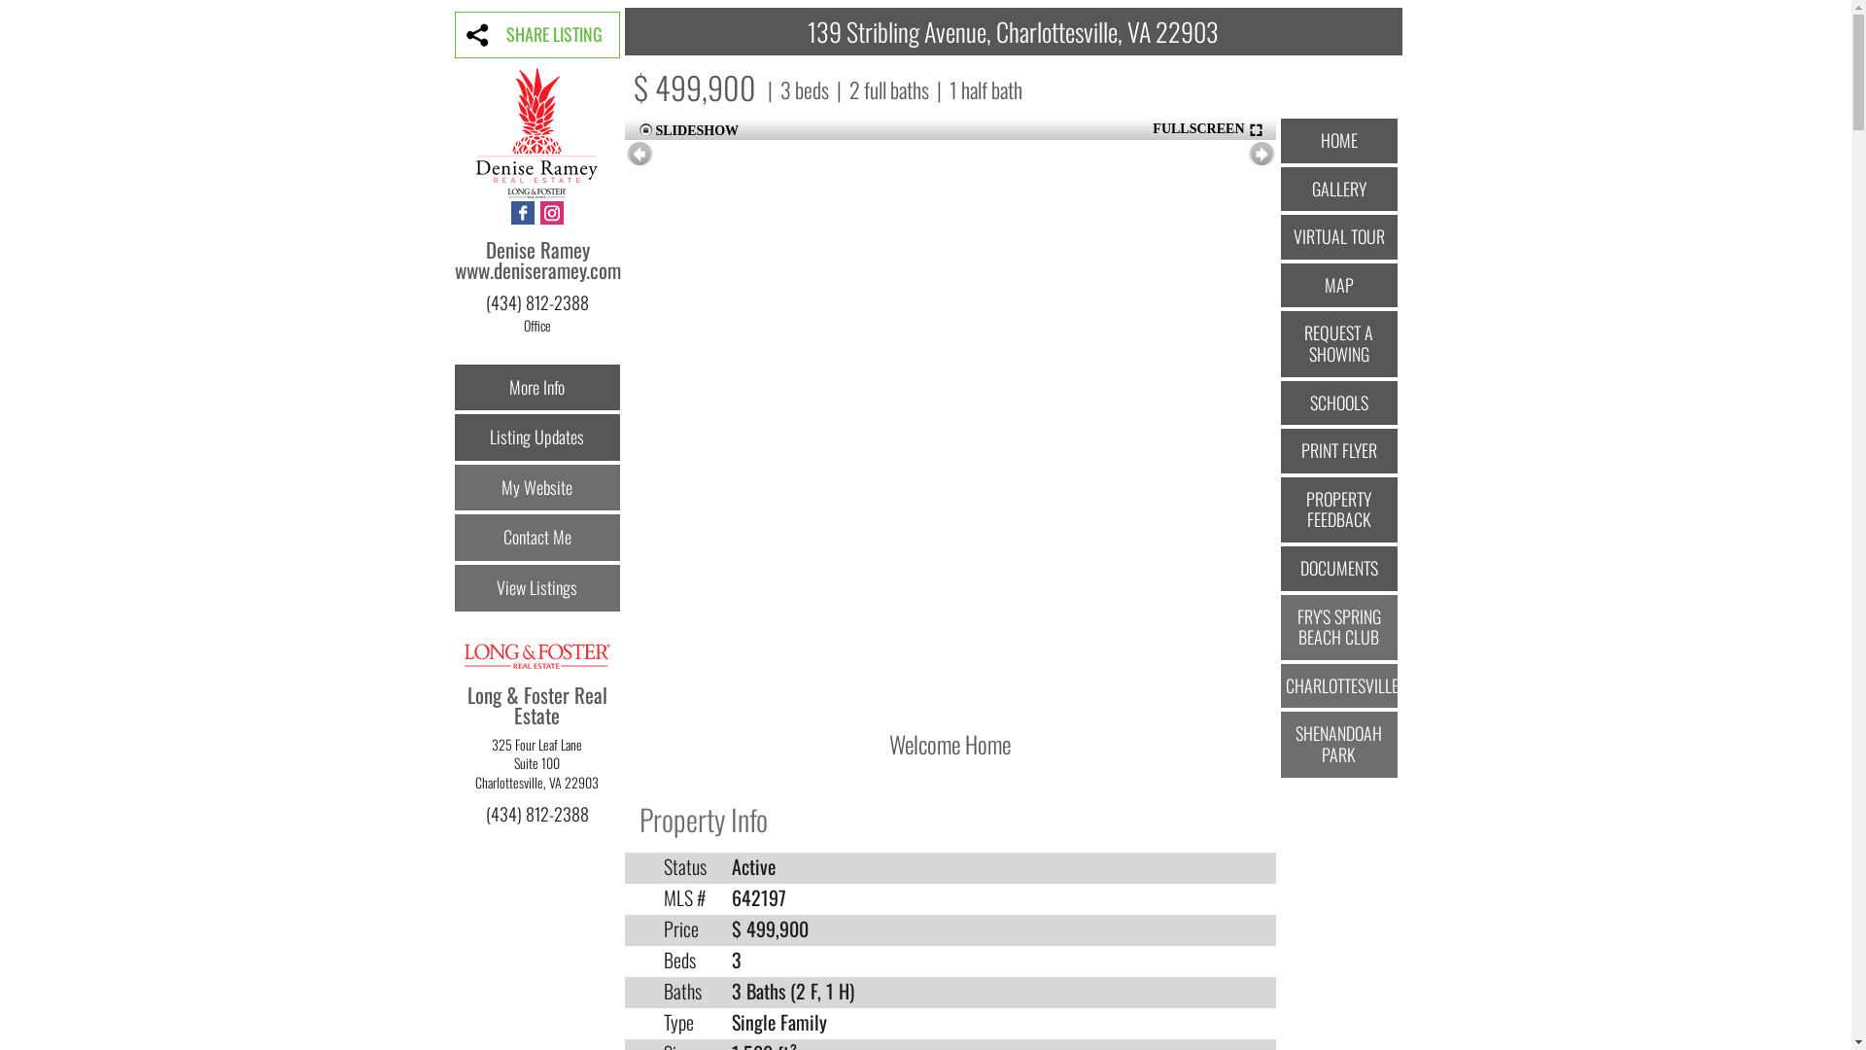 The image size is (1866, 1050). Describe the element at coordinates (537, 437) in the screenshot. I see `Listing Updates` at that location.